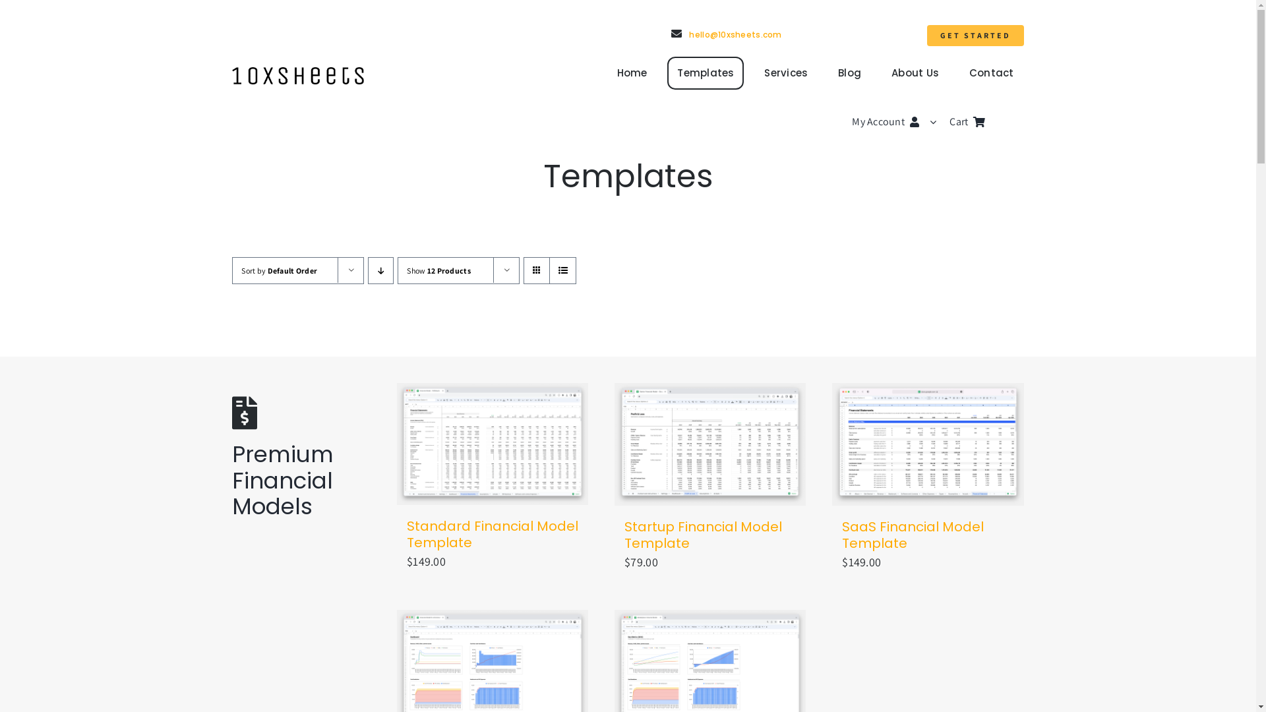 The image size is (1266, 712). I want to click on Startup Financial Model Template, so click(703, 535).